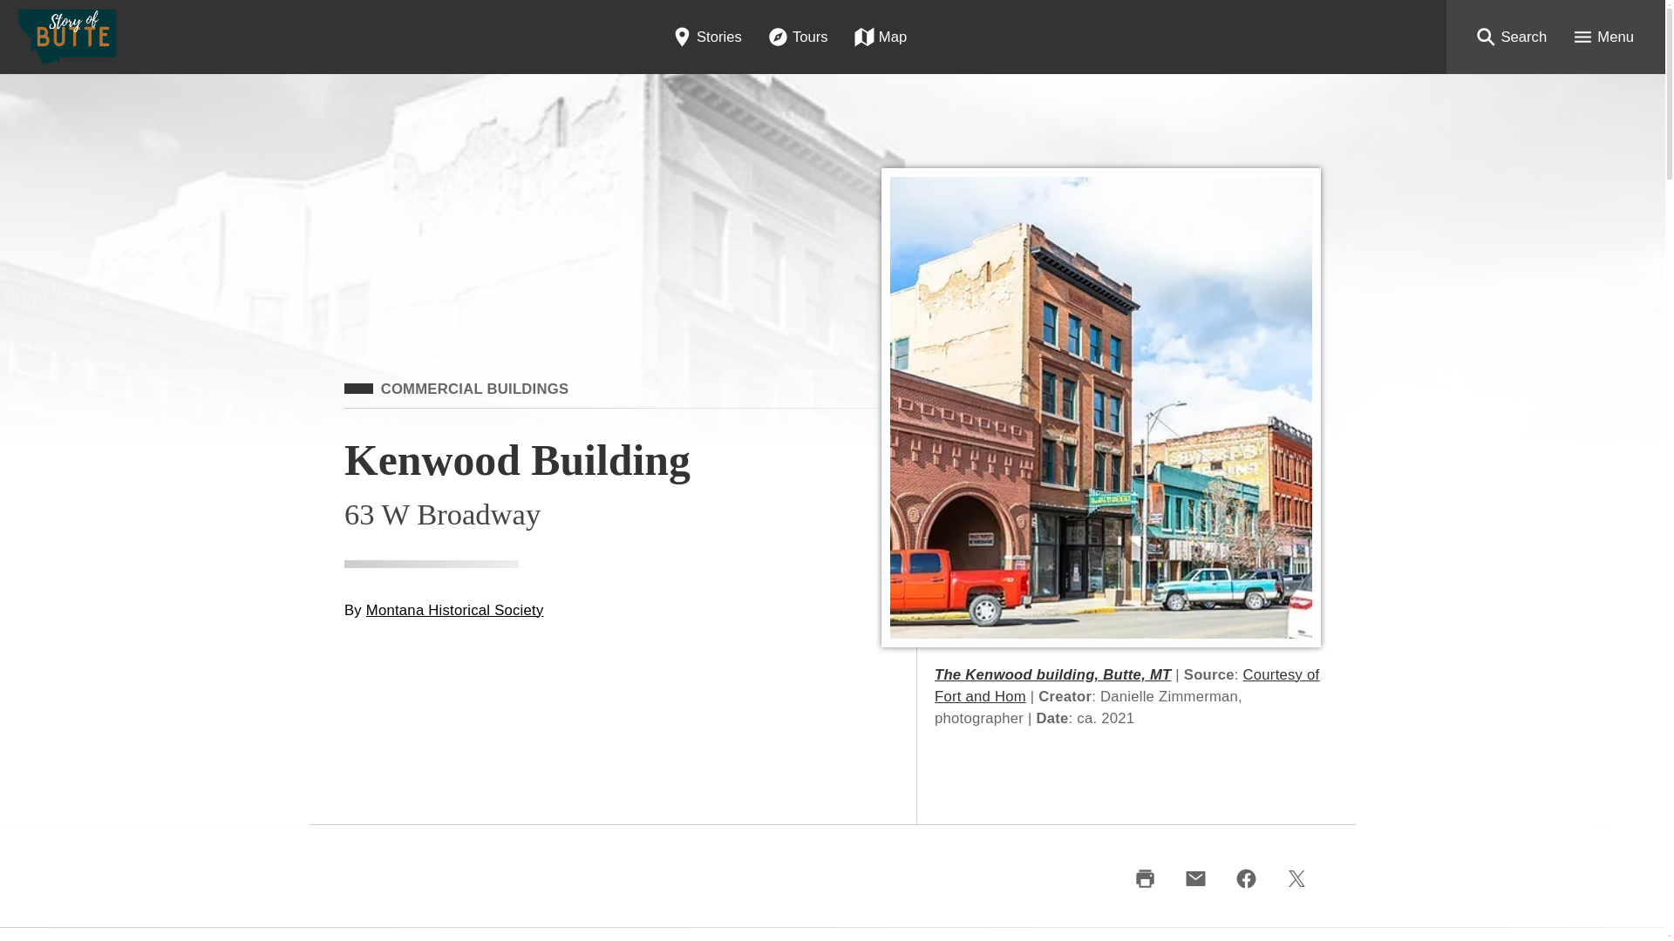  Describe the element at coordinates (1603, 37) in the screenshot. I see `Menu` at that location.